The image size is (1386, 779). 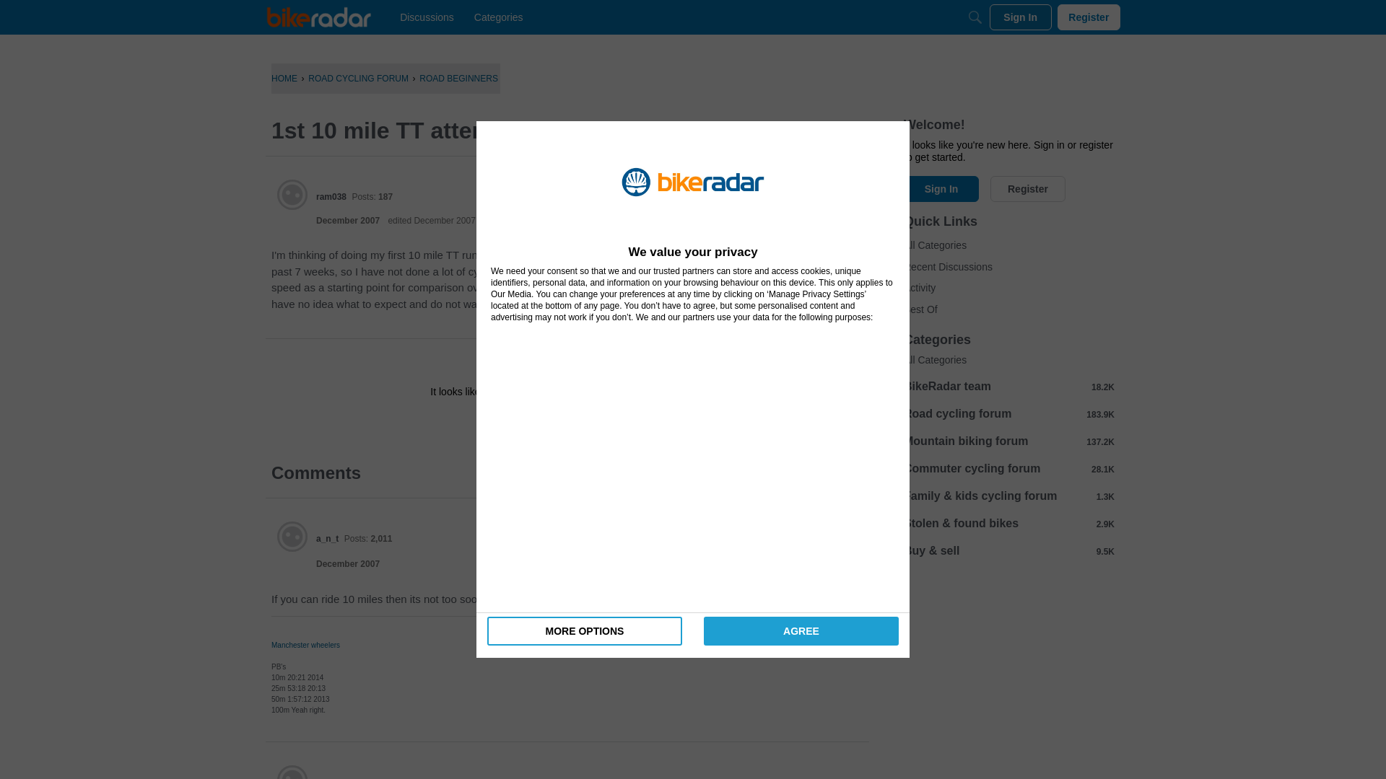 I want to click on Manchester wheelers, so click(x=305, y=645).